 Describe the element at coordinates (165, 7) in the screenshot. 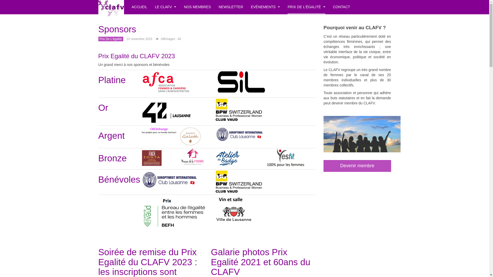

I see `LE CLAFV` at that location.